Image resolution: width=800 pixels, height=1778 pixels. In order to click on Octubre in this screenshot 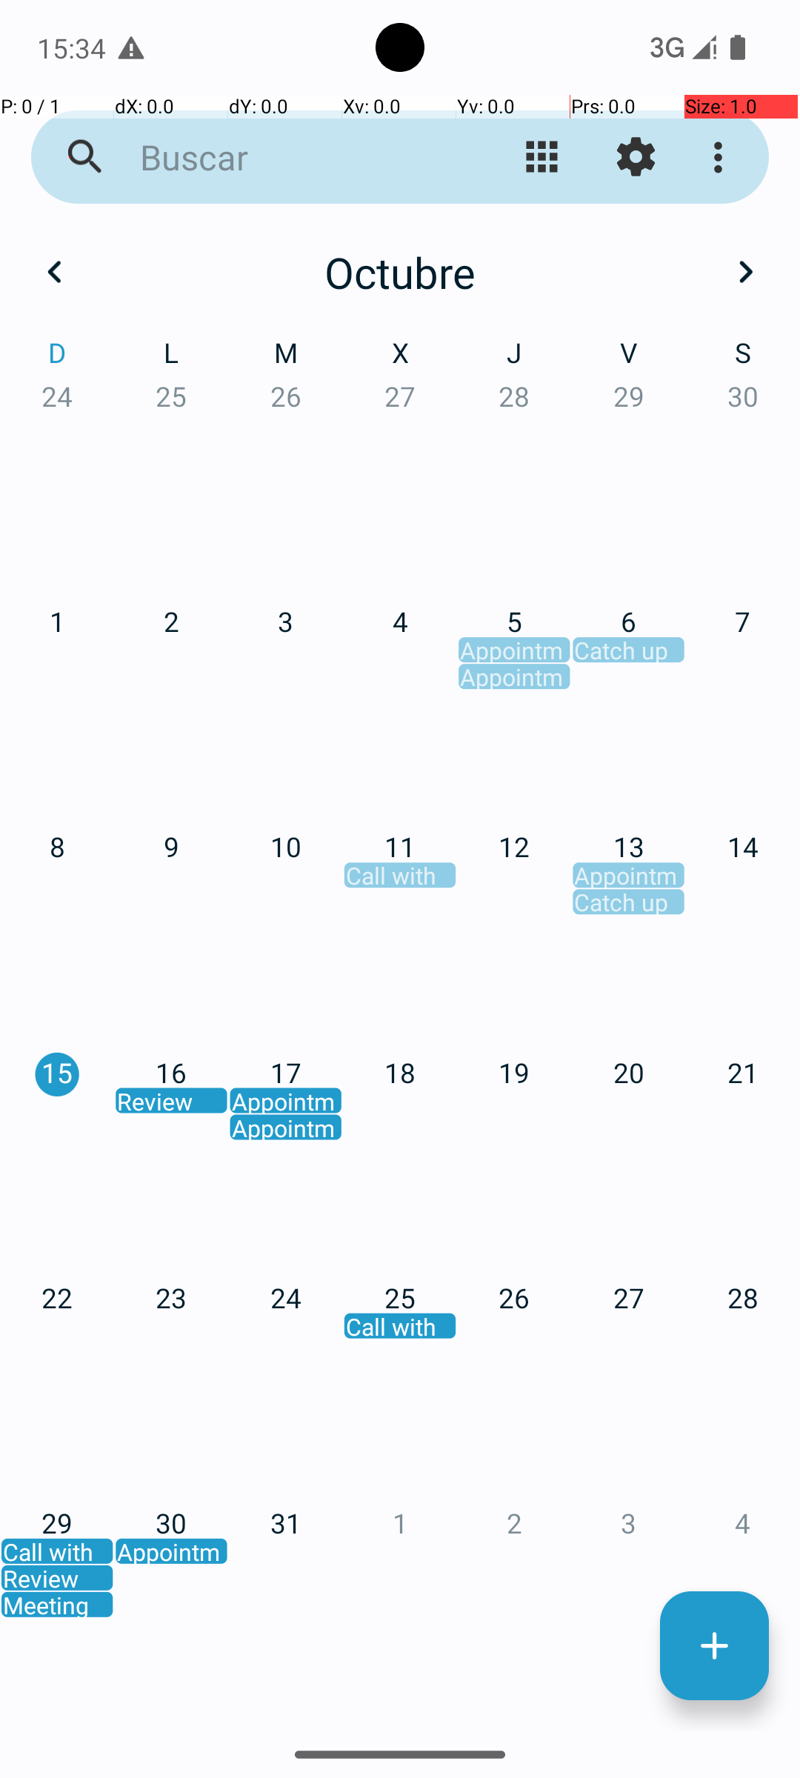, I will do `click(400, 272)`.